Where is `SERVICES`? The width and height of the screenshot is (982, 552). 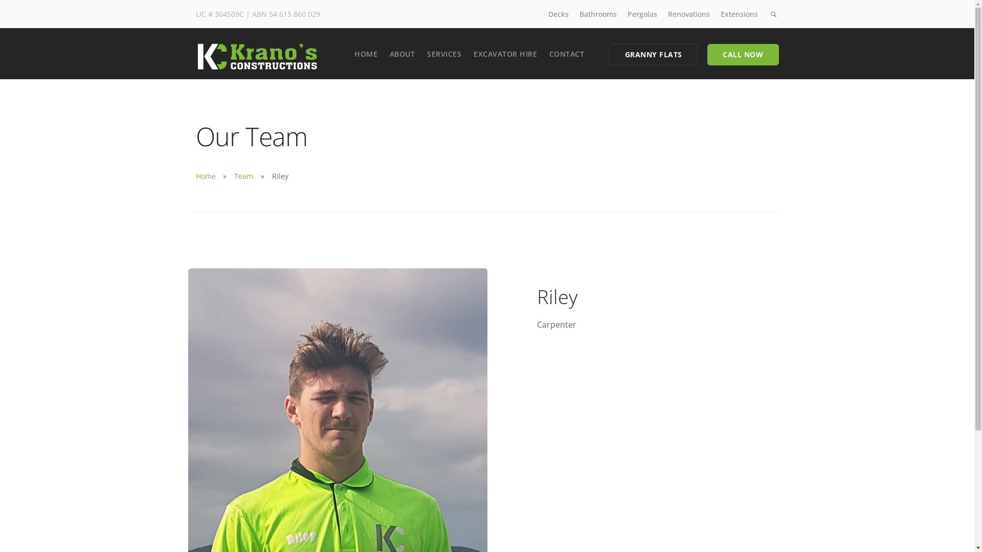
SERVICES is located at coordinates (444, 54).